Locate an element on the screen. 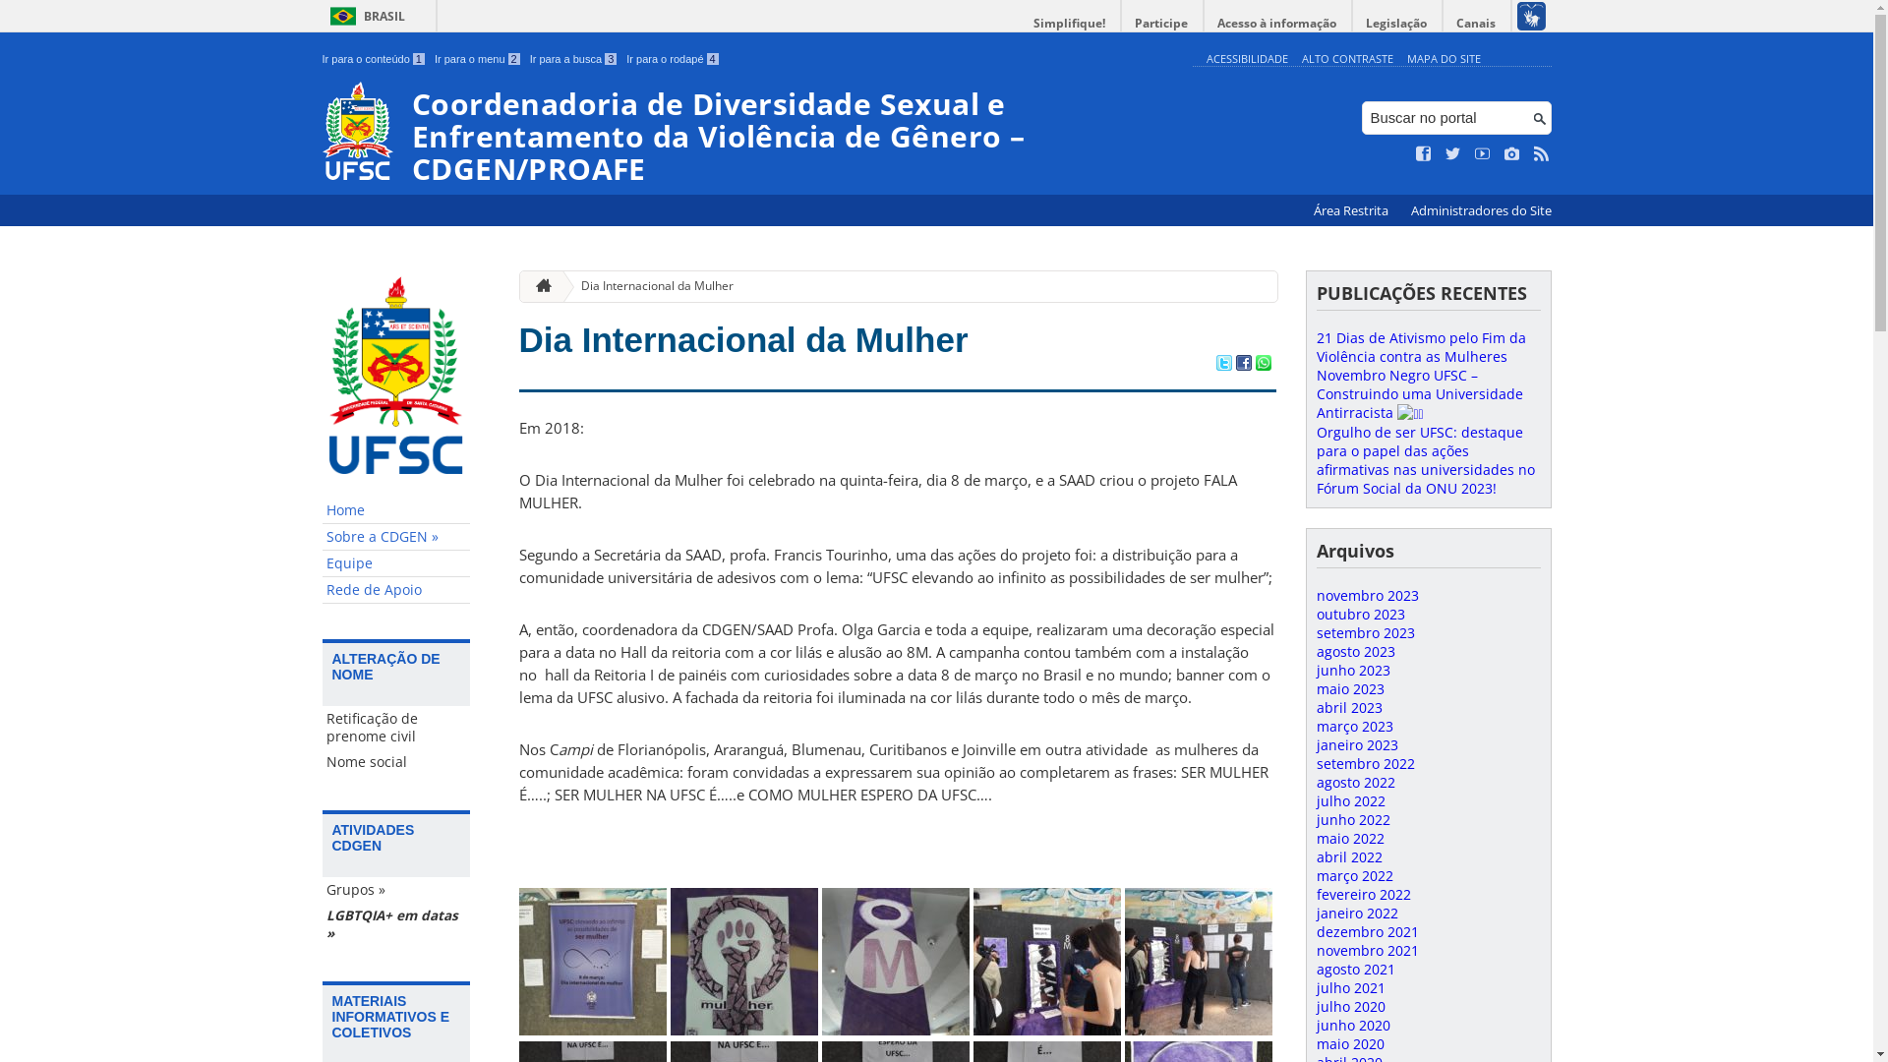 The image size is (1888, 1062). ACESSIBILIDADE is located at coordinates (1247, 59).